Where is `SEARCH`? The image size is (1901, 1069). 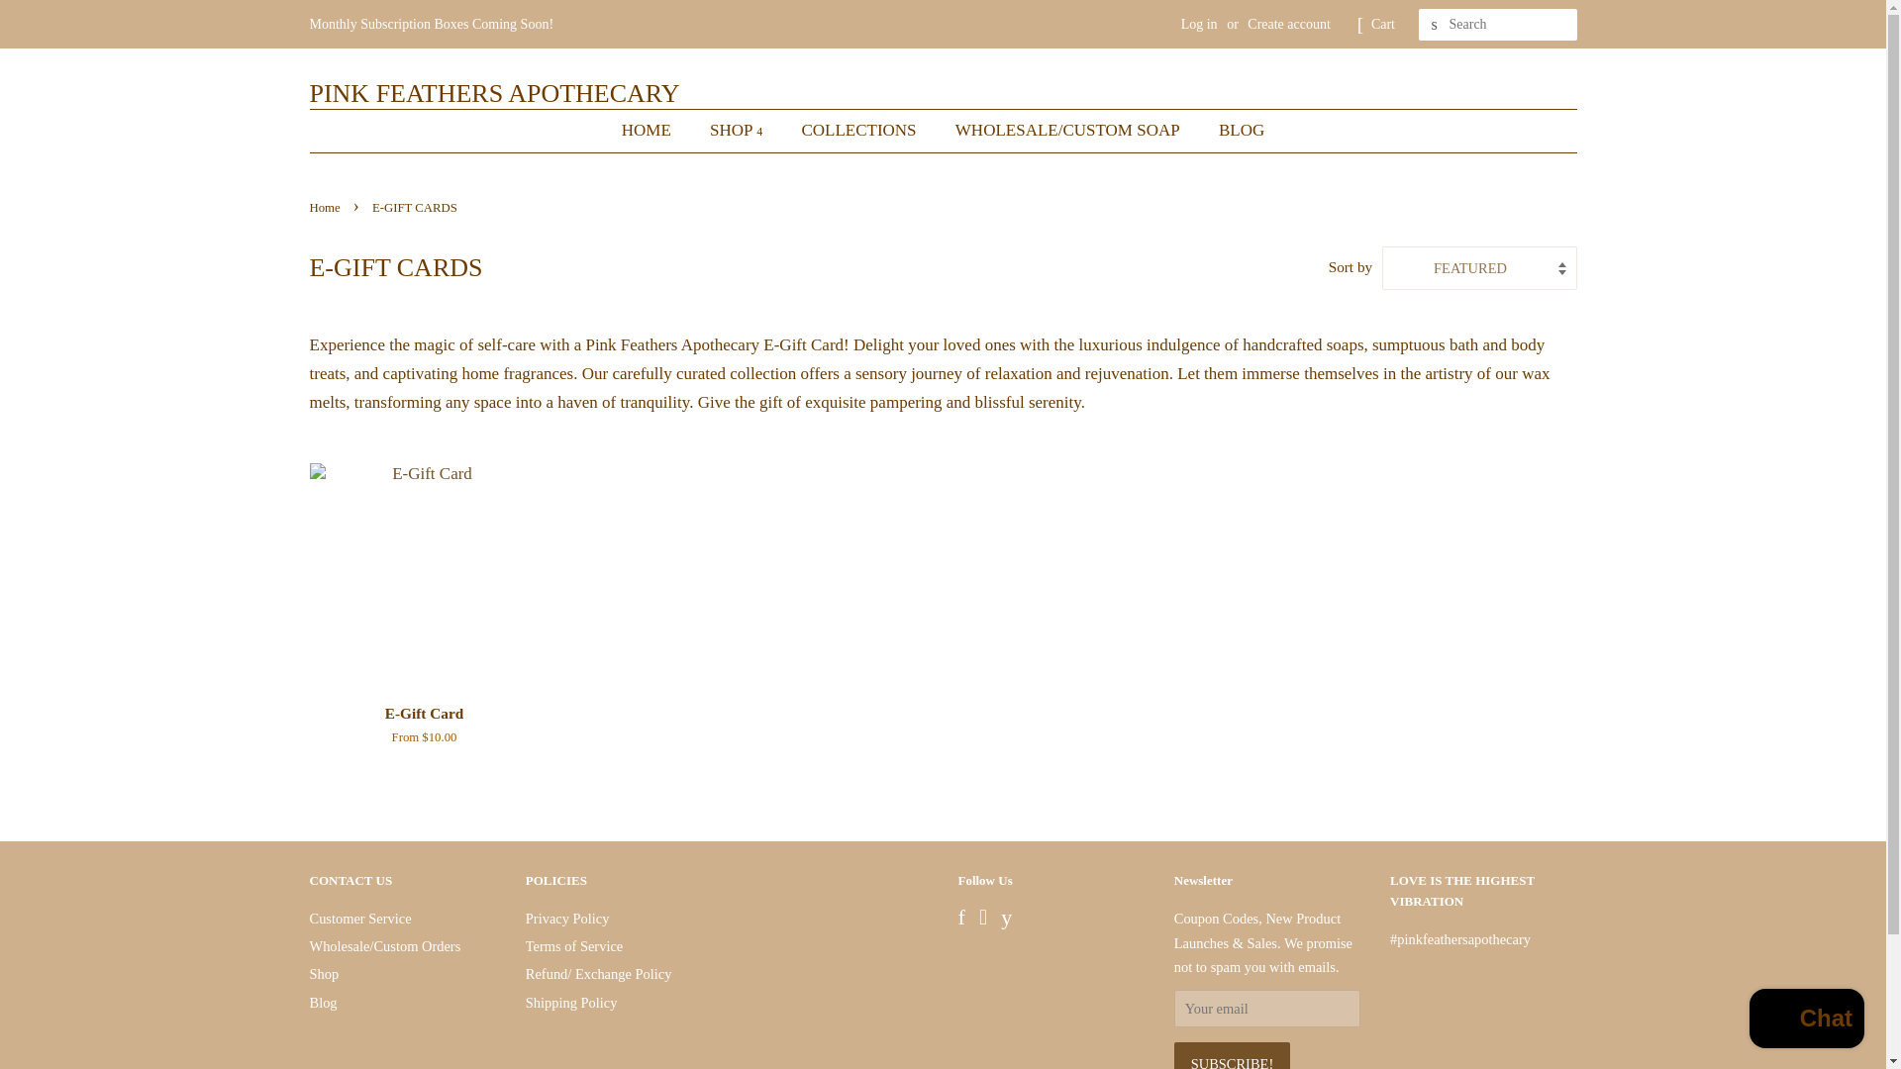
SEARCH is located at coordinates (1434, 25).